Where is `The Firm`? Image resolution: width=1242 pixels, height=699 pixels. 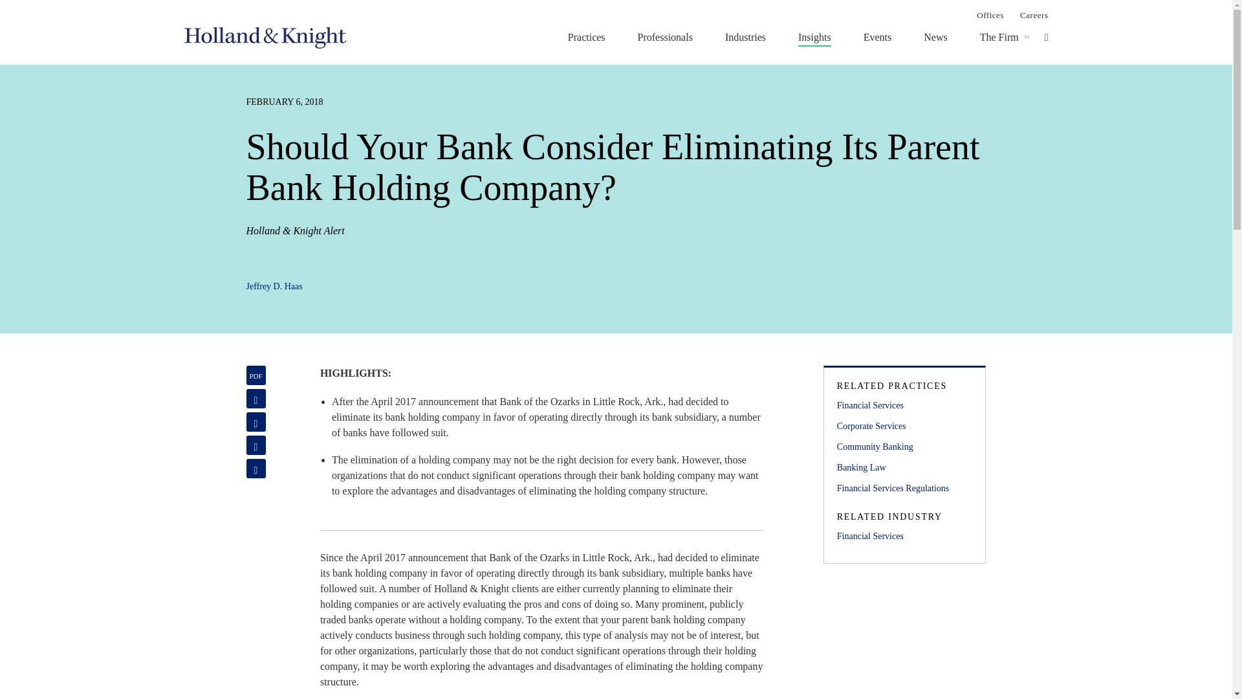
The Firm is located at coordinates (999, 37).